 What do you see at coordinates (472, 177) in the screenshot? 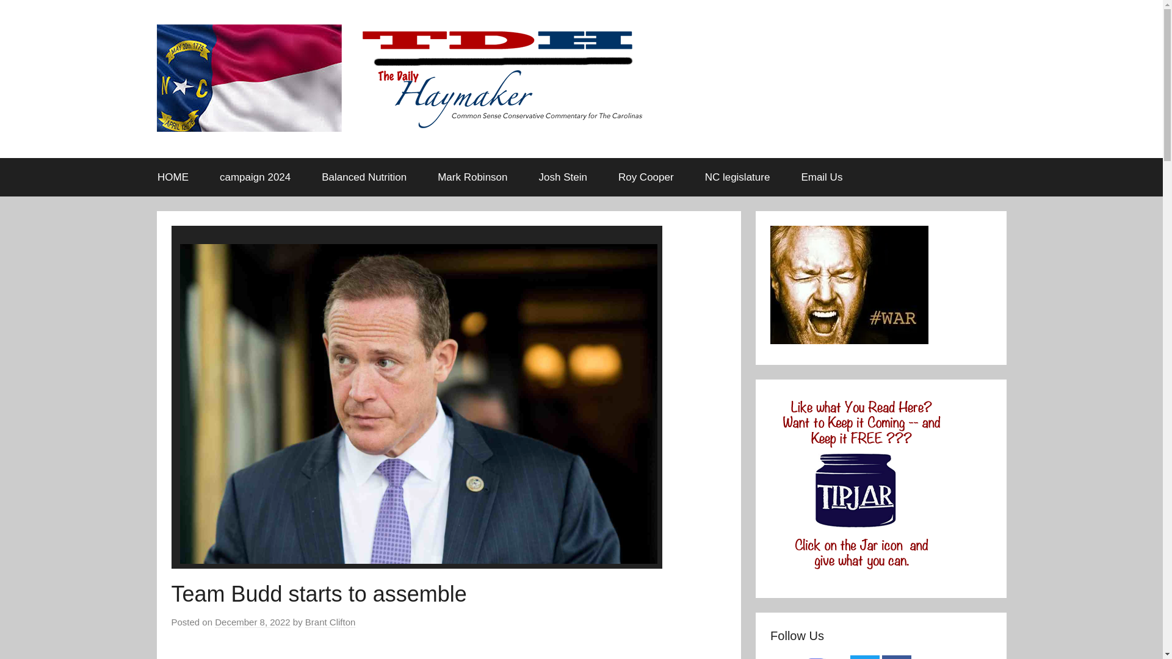
I see `Mark Robinson` at bounding box center [472, 177].